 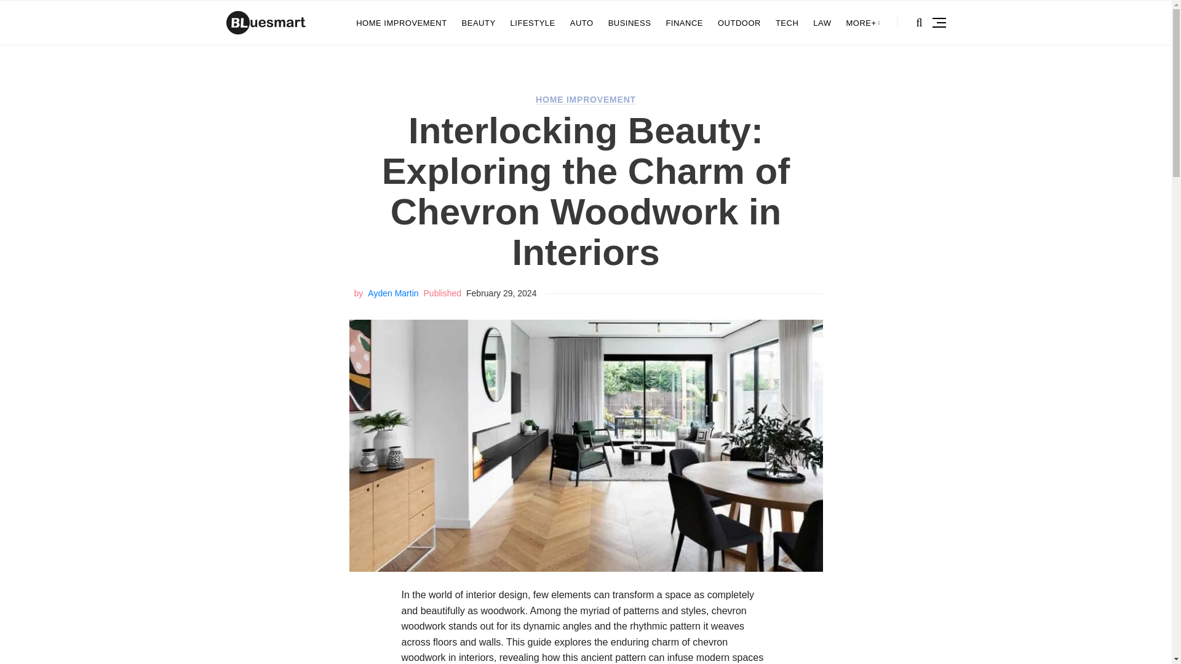 I want to click on FINANCE, so click(x=684, y=23).